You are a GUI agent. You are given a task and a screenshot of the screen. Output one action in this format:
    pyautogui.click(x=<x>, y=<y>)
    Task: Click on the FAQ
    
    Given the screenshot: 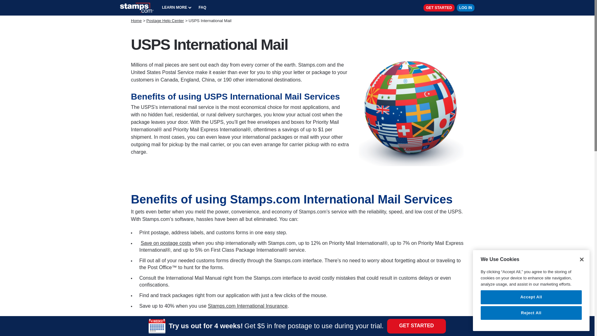 What is the action you would take?
    pyautogui.click(x=202, y=7)
    